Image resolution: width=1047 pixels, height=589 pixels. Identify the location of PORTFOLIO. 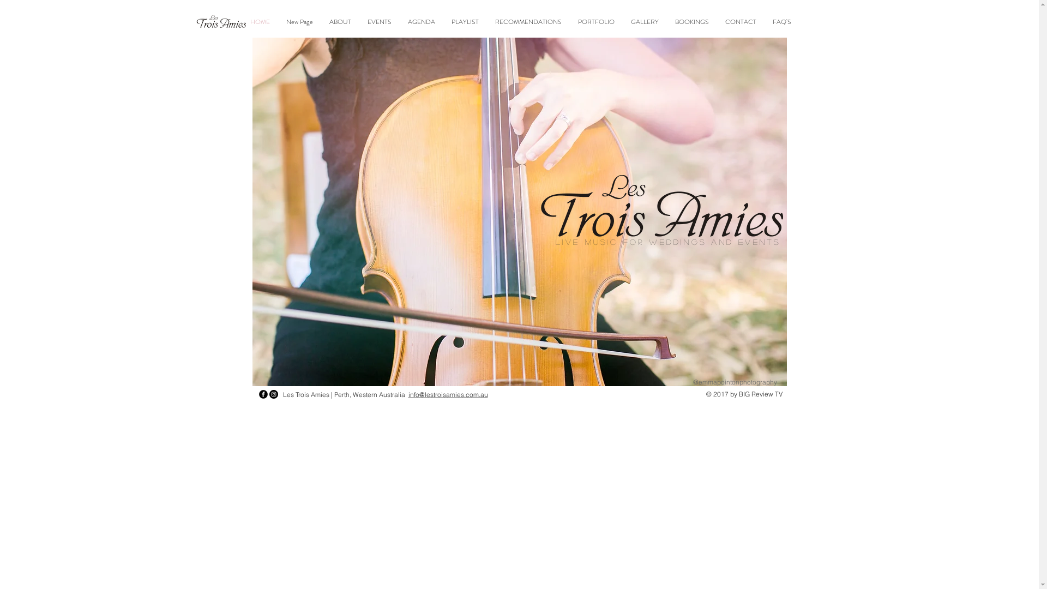
(597, 22).